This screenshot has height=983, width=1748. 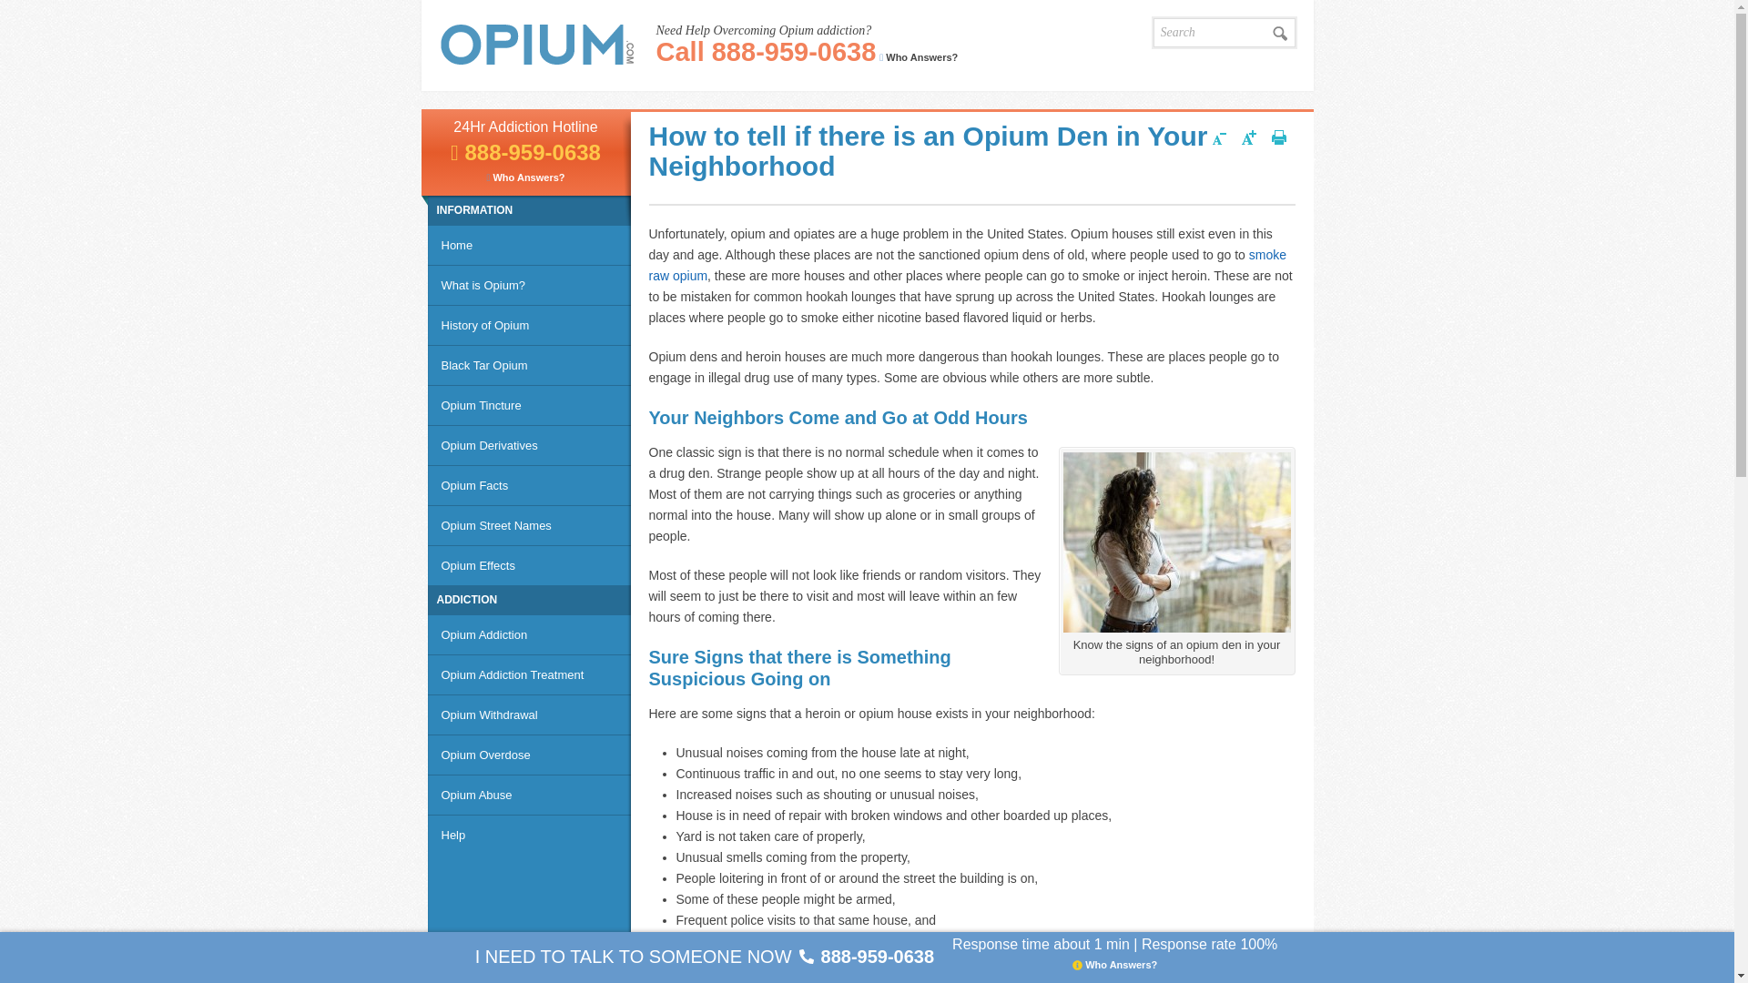 I want to click on Make Text Larger, so click(x=1249, y=140).